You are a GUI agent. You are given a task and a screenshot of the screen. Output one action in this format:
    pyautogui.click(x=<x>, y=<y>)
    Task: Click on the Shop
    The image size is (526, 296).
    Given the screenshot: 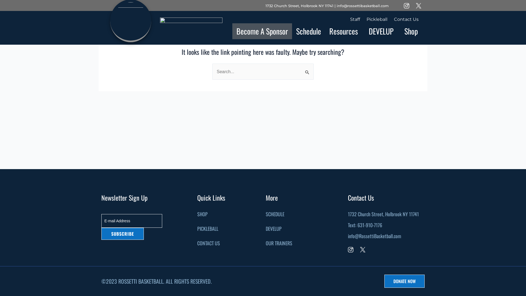 What is the action you would take?
    pyautogui.click(x=411, y=31)
    